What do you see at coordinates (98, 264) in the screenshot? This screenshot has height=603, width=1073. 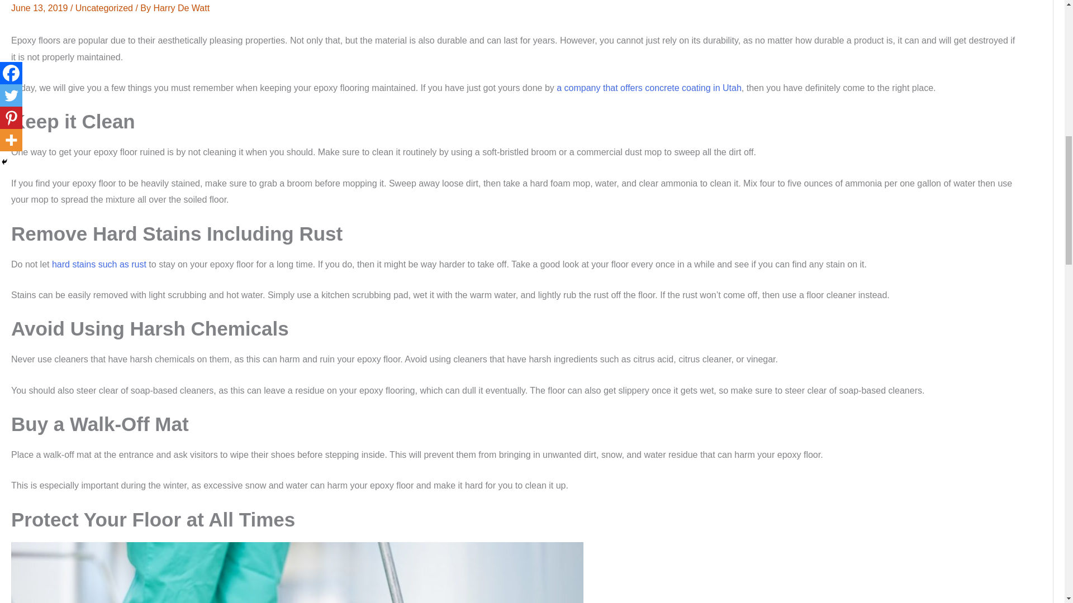 I see `hard stains such as rust` at bounding box center [98, 264].